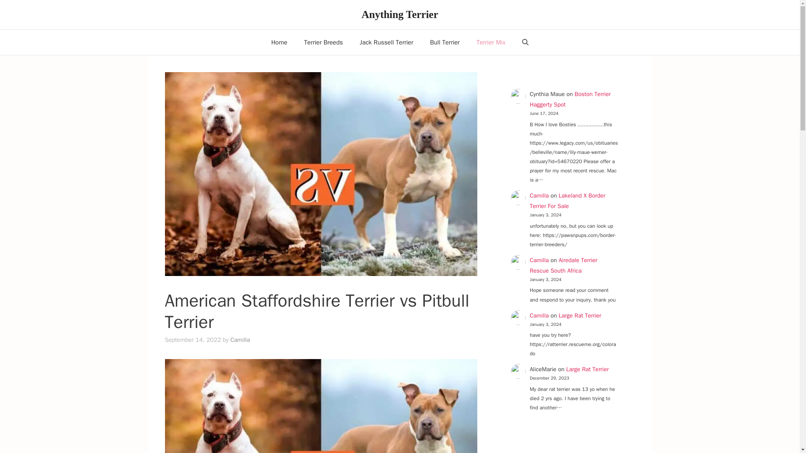  What do you see at coordinates (567, 200) in the screenshot?
I see `Lakeland X Border Terrier For Sale` at bounding box center [567, 200].